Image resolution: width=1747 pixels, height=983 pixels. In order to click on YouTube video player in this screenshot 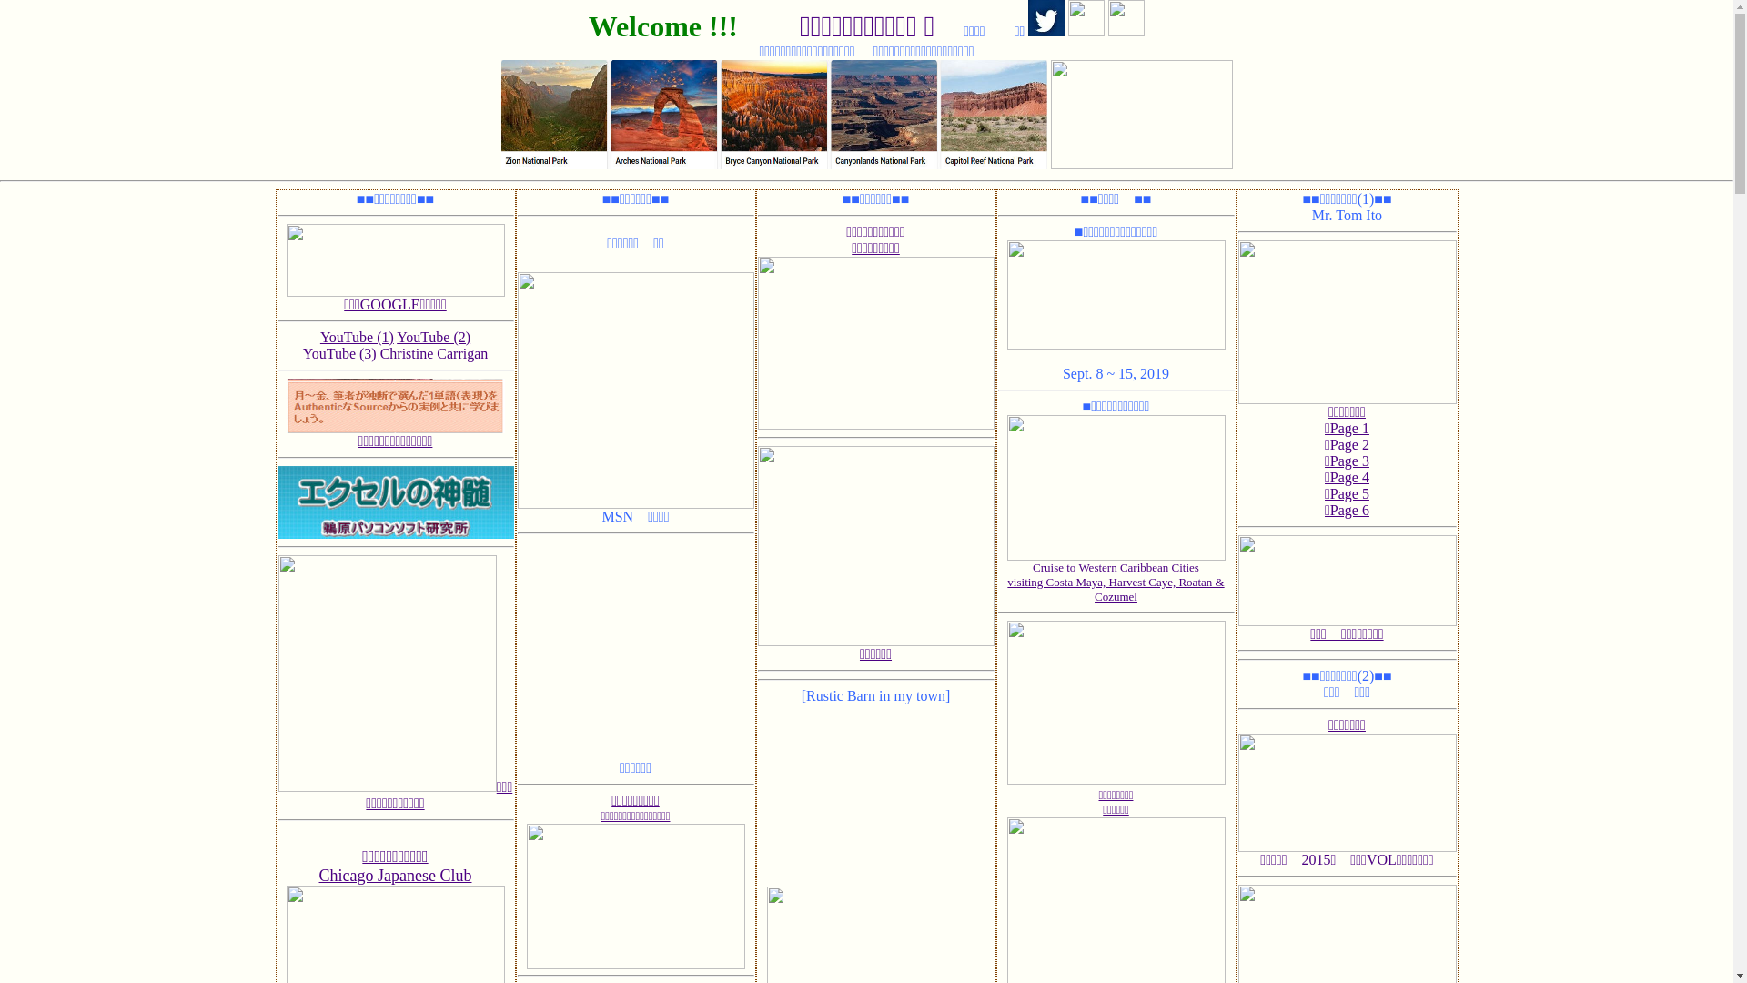, I will do `click(875, 796)`.